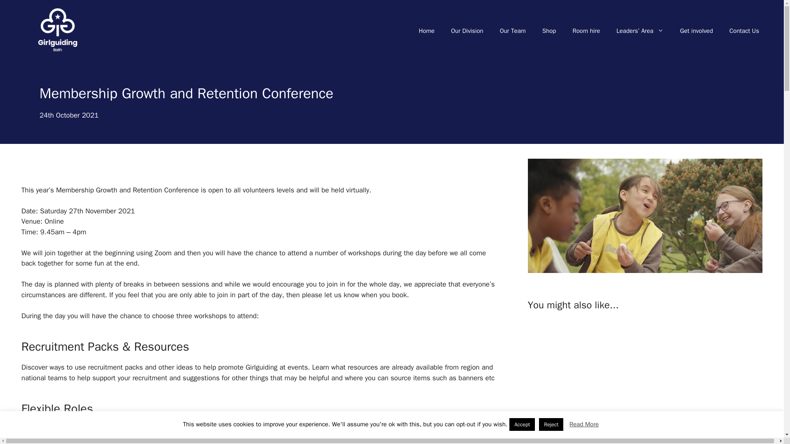 This screenshot has height=444, width=790. What do you see at coordinates (467, 30) in the screenshot?
I see `Our Division` at bounding box center [467, 30].